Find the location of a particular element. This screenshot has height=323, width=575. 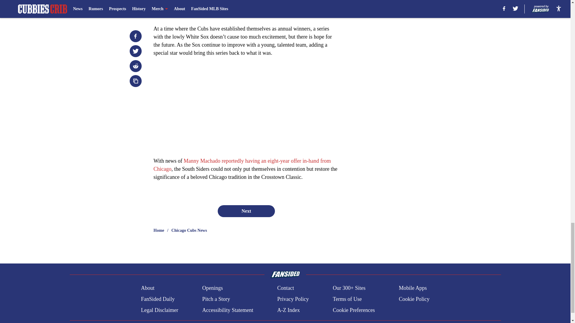

FanSided Daily is located at coordinates (158, 299).